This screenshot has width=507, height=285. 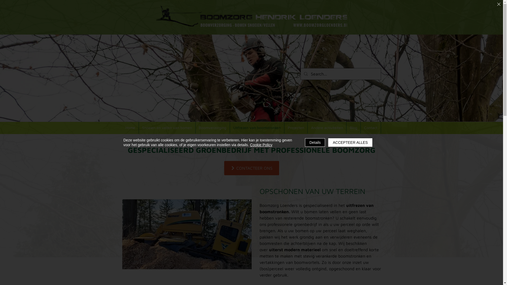 I want to click on Uitfrezen van boomstronken, so click(x=257, y=128).